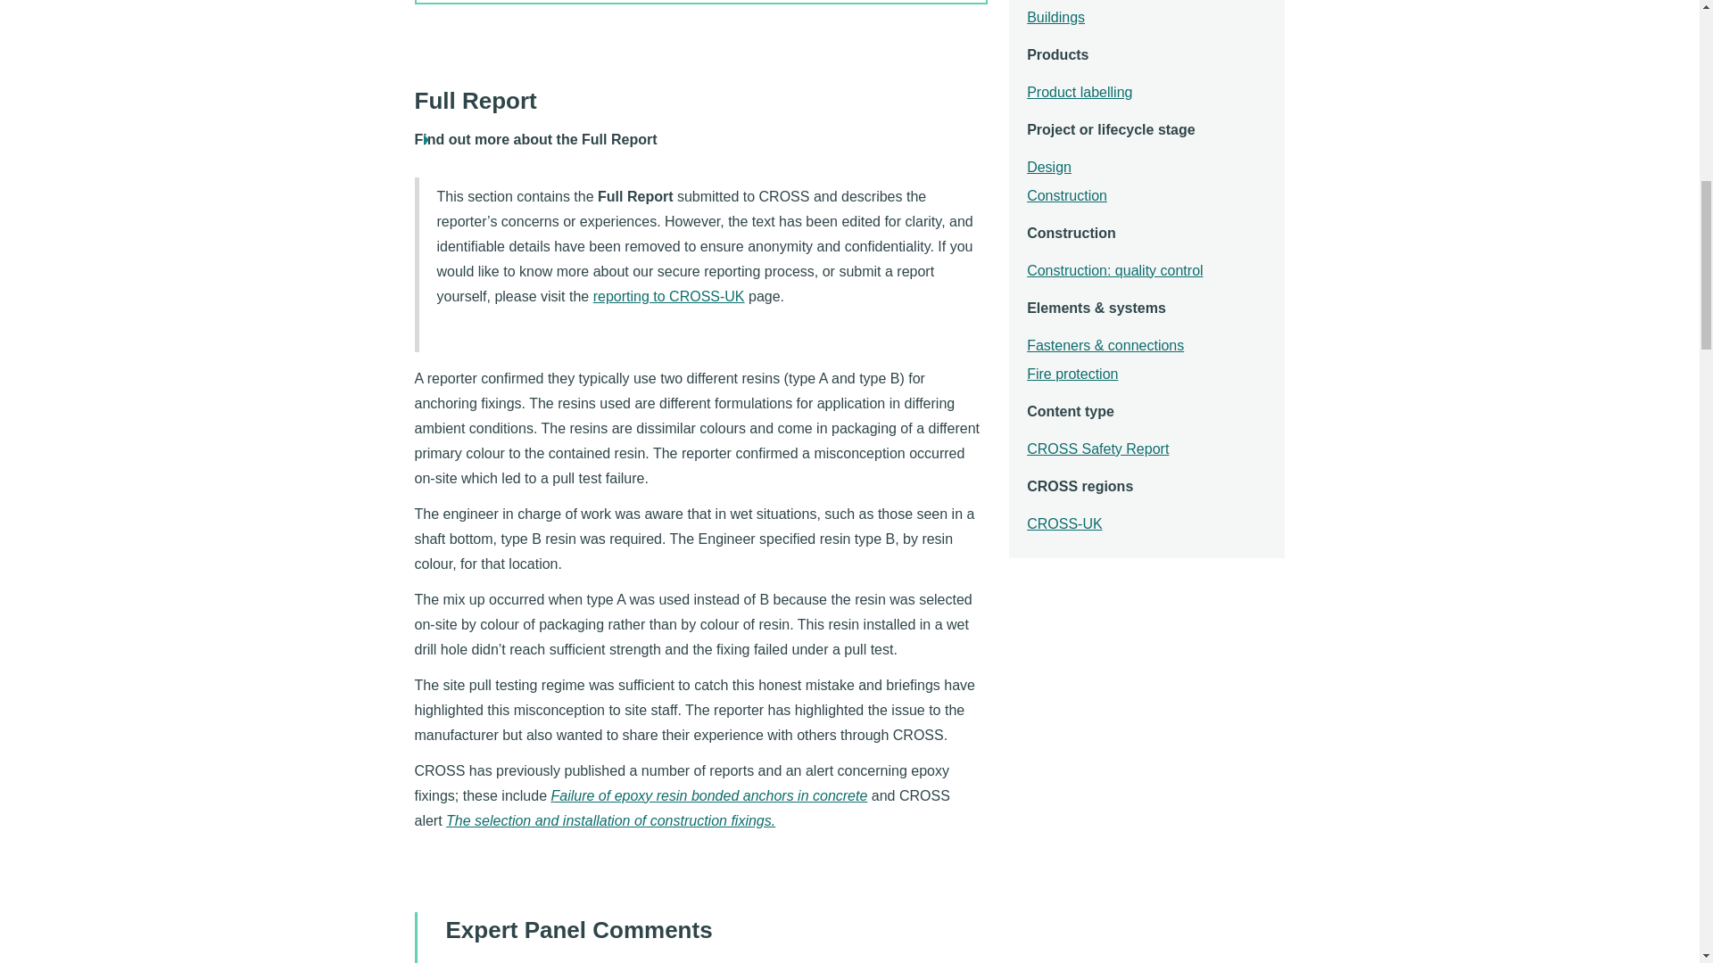  What do you see at coordinates (1080, 93) in the screenshot?
I see `Product labelling` at bounding box center [1080, 93].